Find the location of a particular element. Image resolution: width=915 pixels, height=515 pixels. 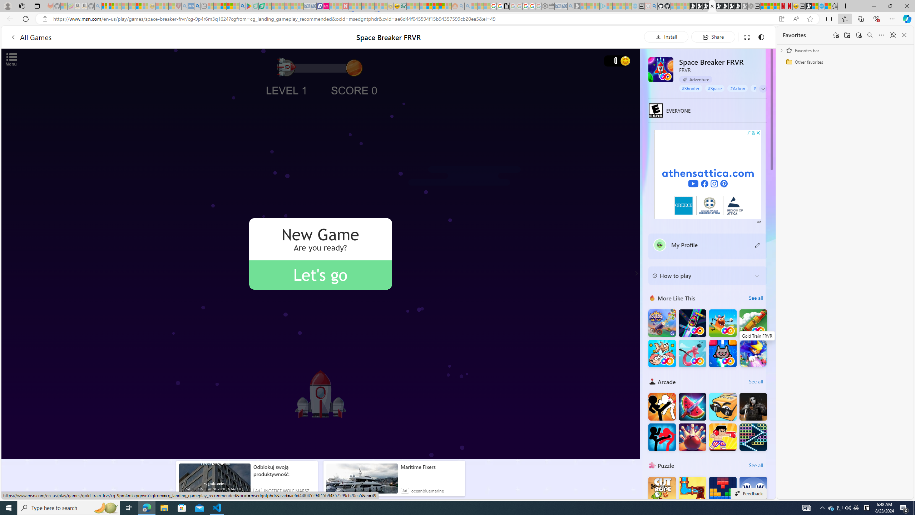

New tab - Sleeping is located at coordinates (204, 6).